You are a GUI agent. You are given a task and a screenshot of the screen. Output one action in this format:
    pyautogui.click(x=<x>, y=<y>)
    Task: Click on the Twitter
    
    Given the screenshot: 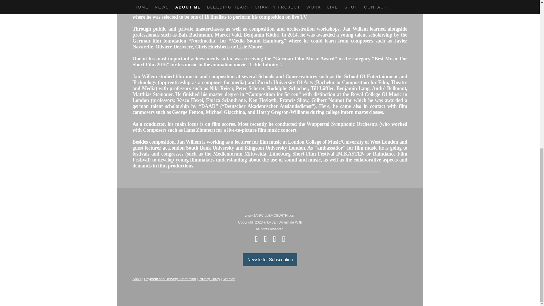 What is the action you would take?
    pyautogui.click(x=265, y=239)
    